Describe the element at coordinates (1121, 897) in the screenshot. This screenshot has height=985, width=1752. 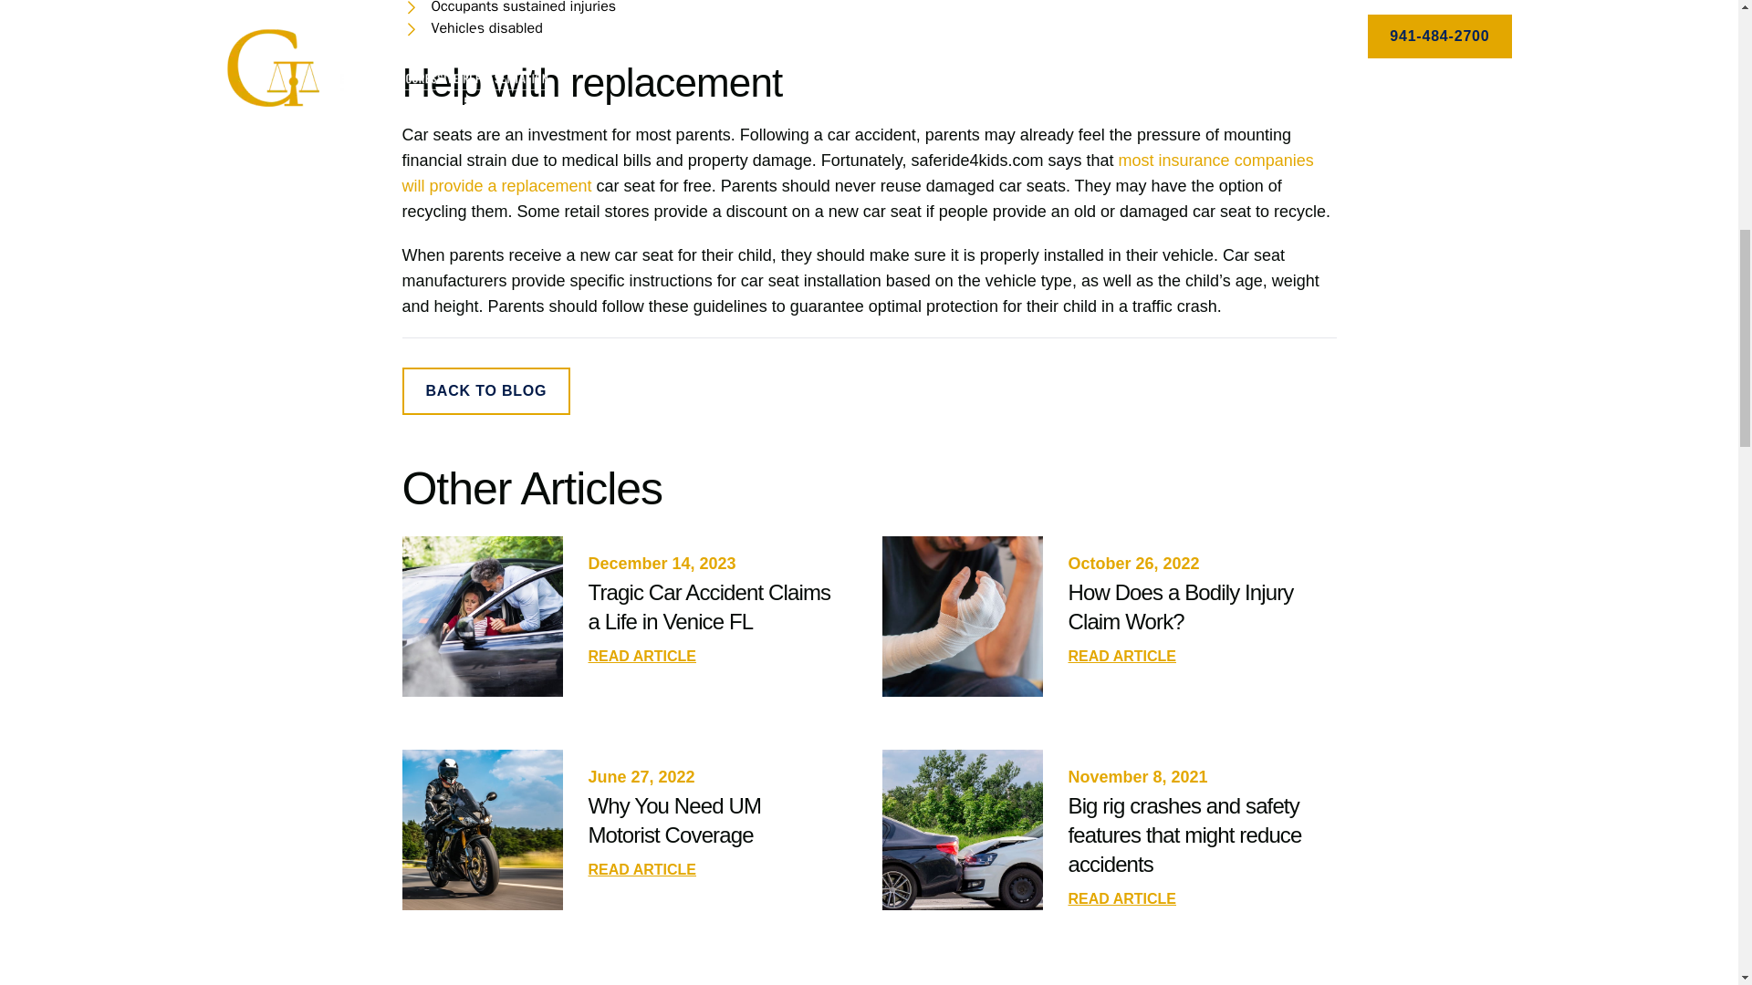
I see `Read The Blog Post` at that location.